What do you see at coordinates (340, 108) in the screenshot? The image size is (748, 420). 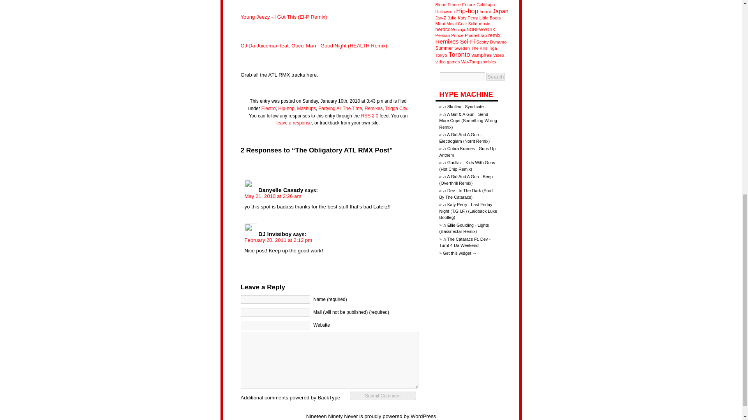 I see `View all posts in Partying All The Time` at bounding box center [340, 108].